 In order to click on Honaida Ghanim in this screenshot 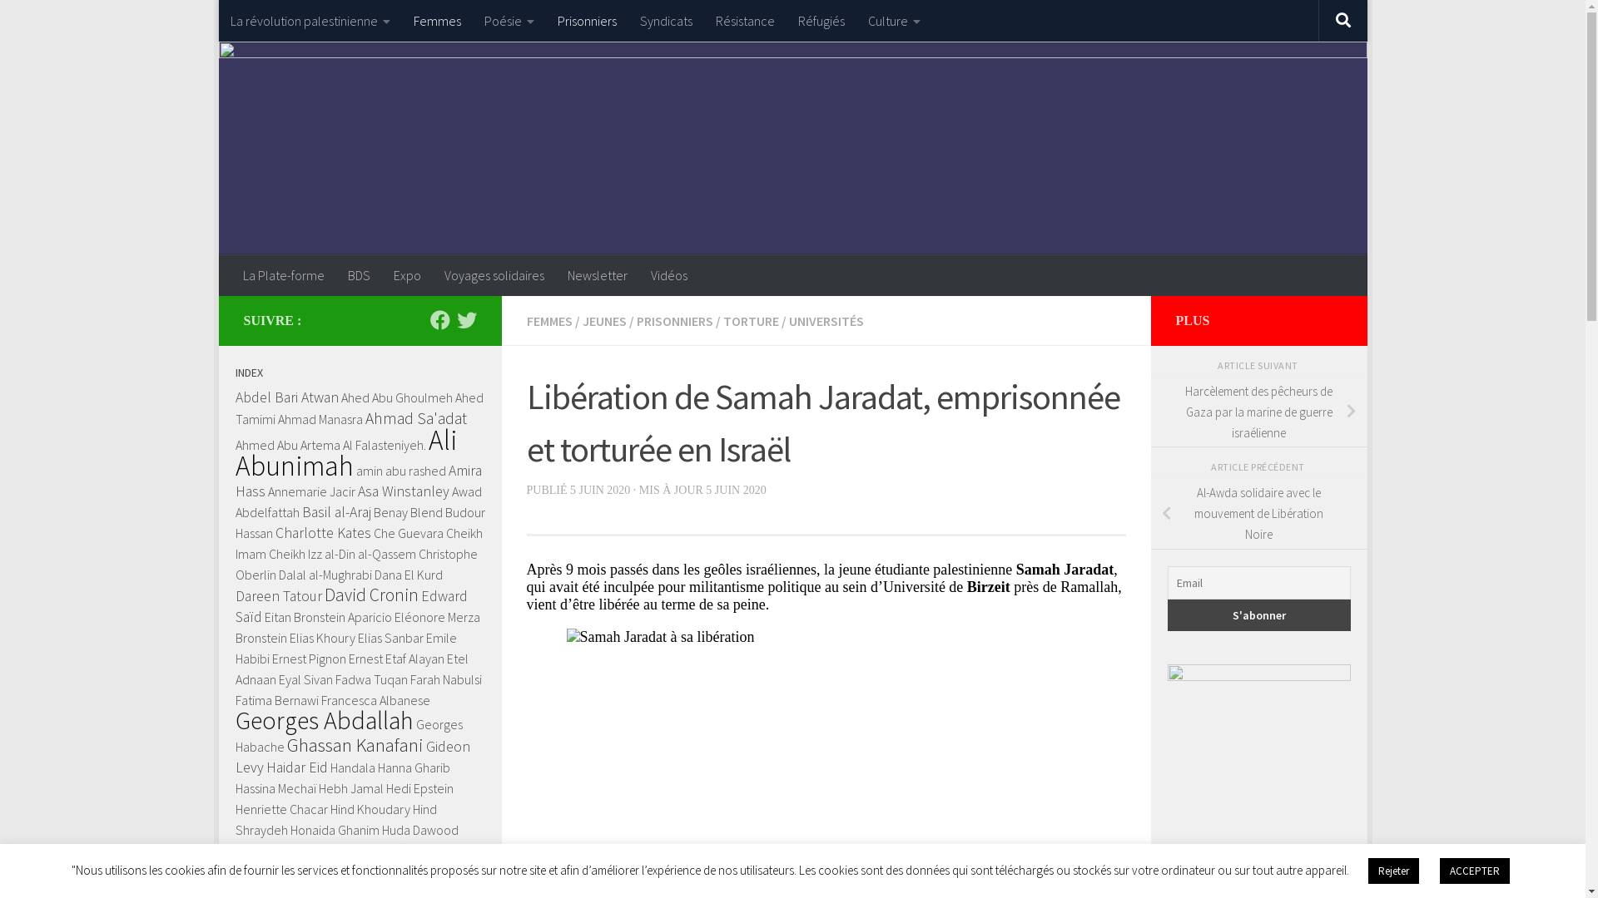, I will do `click(335, 830)`.